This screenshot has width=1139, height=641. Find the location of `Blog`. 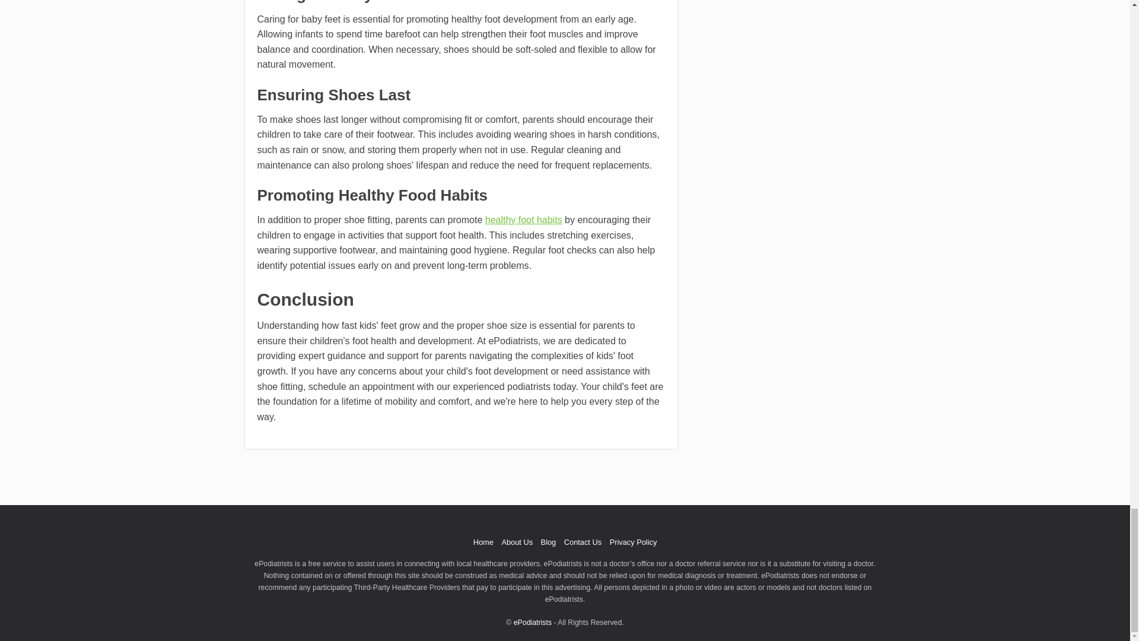

Blog is located at coordinates (549, 542).